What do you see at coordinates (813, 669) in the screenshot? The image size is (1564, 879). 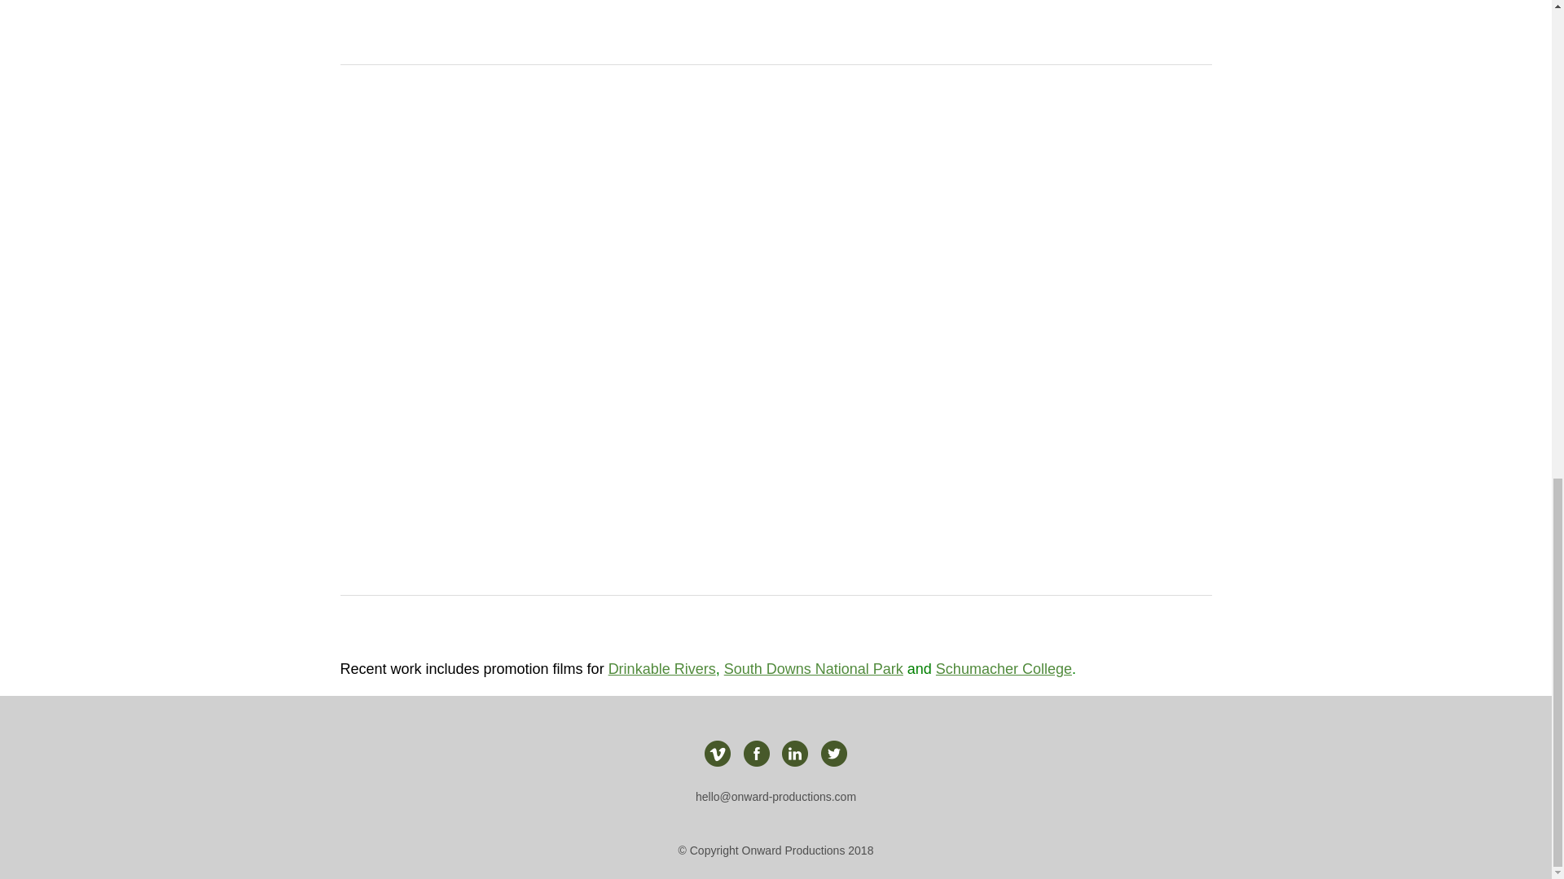 I see `South Downs National Park` at bounding box center [813, 669].